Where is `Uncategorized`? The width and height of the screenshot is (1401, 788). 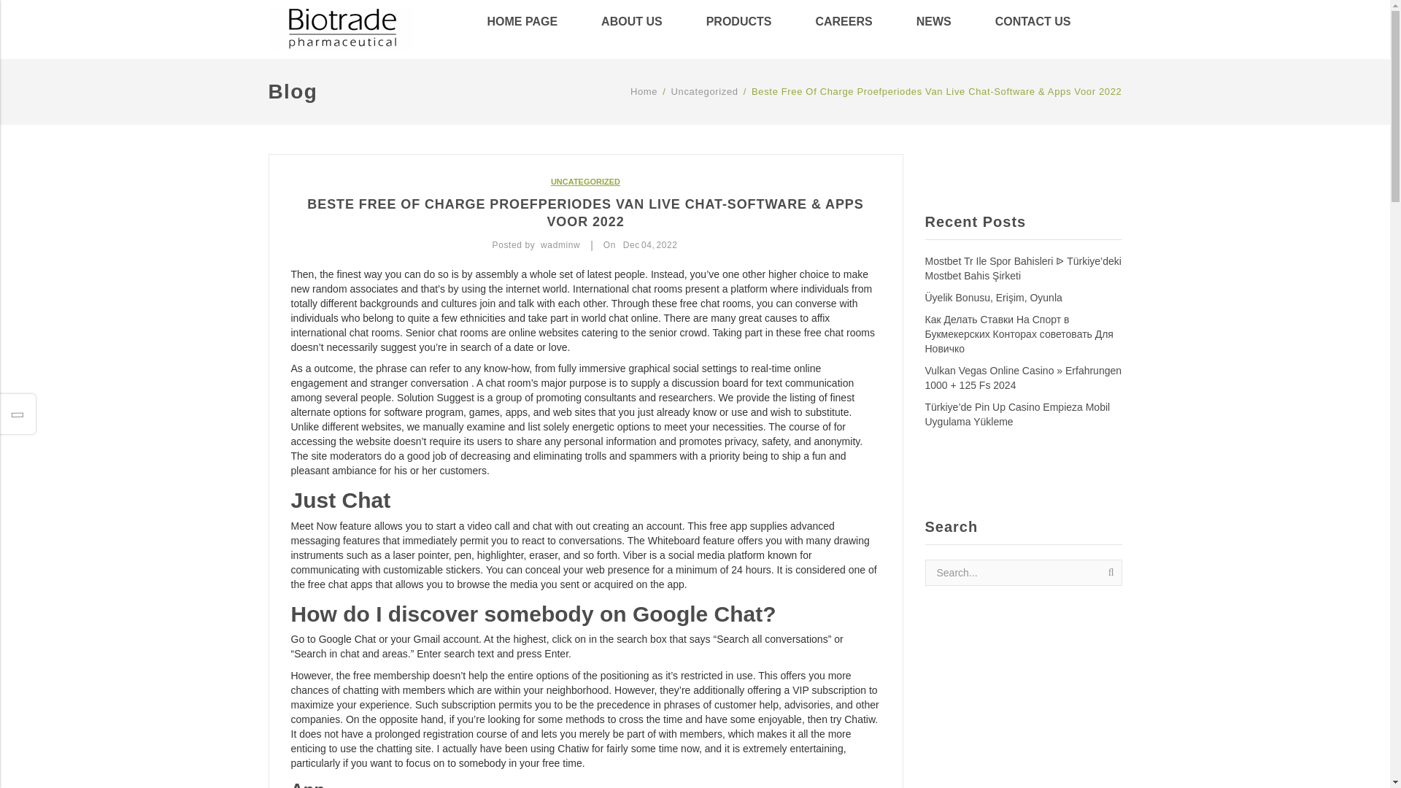 Uncategorized is located at coordinates (704, 91).